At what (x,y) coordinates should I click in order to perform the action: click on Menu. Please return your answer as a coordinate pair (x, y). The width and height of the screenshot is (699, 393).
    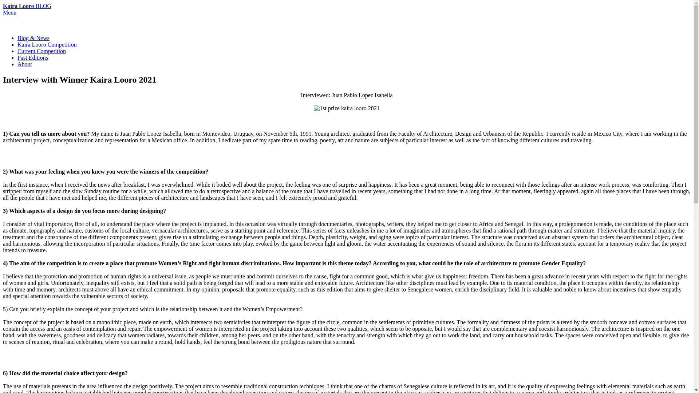
    Looking at the image, I should click on (9, 12).